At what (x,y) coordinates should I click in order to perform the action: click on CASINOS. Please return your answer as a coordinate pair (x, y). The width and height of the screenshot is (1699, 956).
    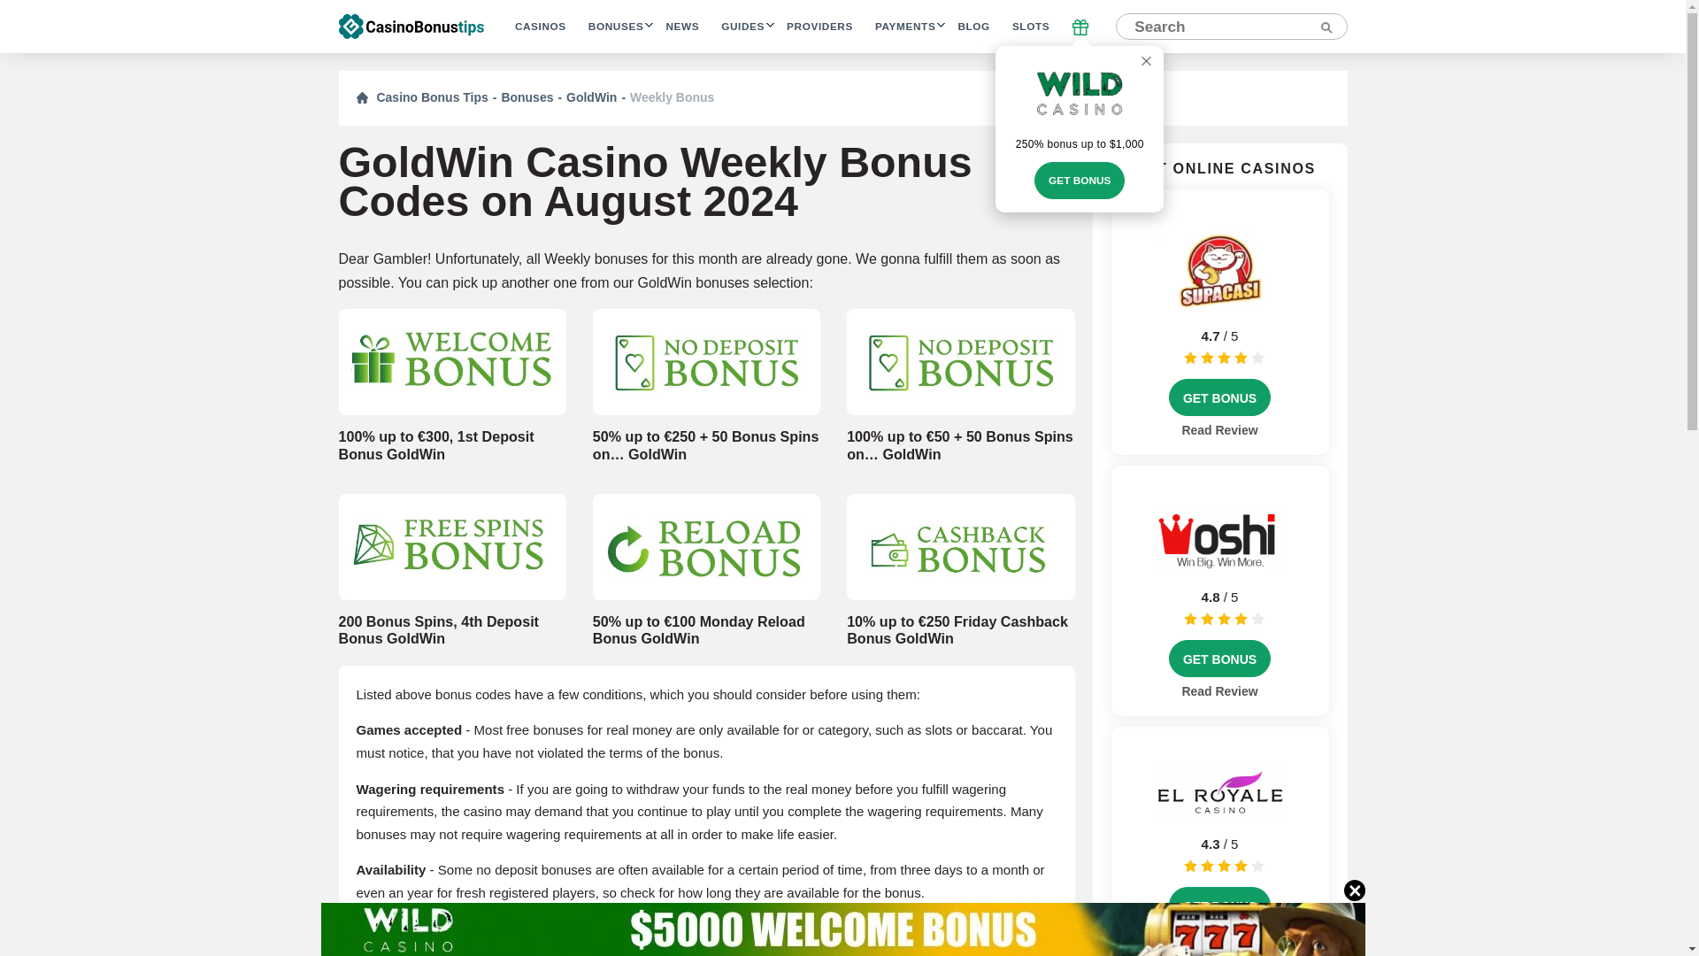
    Looking at the image, I should click on (540, 27).